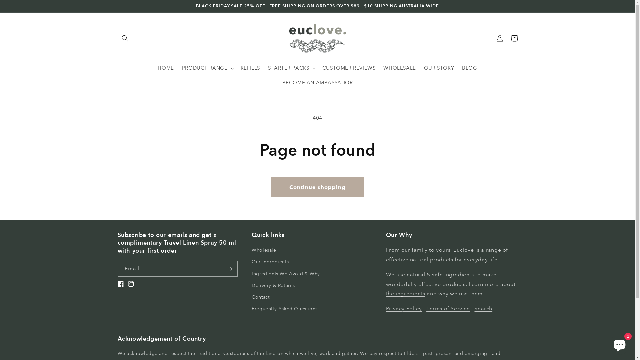 The height and width of the screenshot is (360, 640). Describe the element at coordinates (264, 251) in the screenshot. I see `Wholesale` at that location.